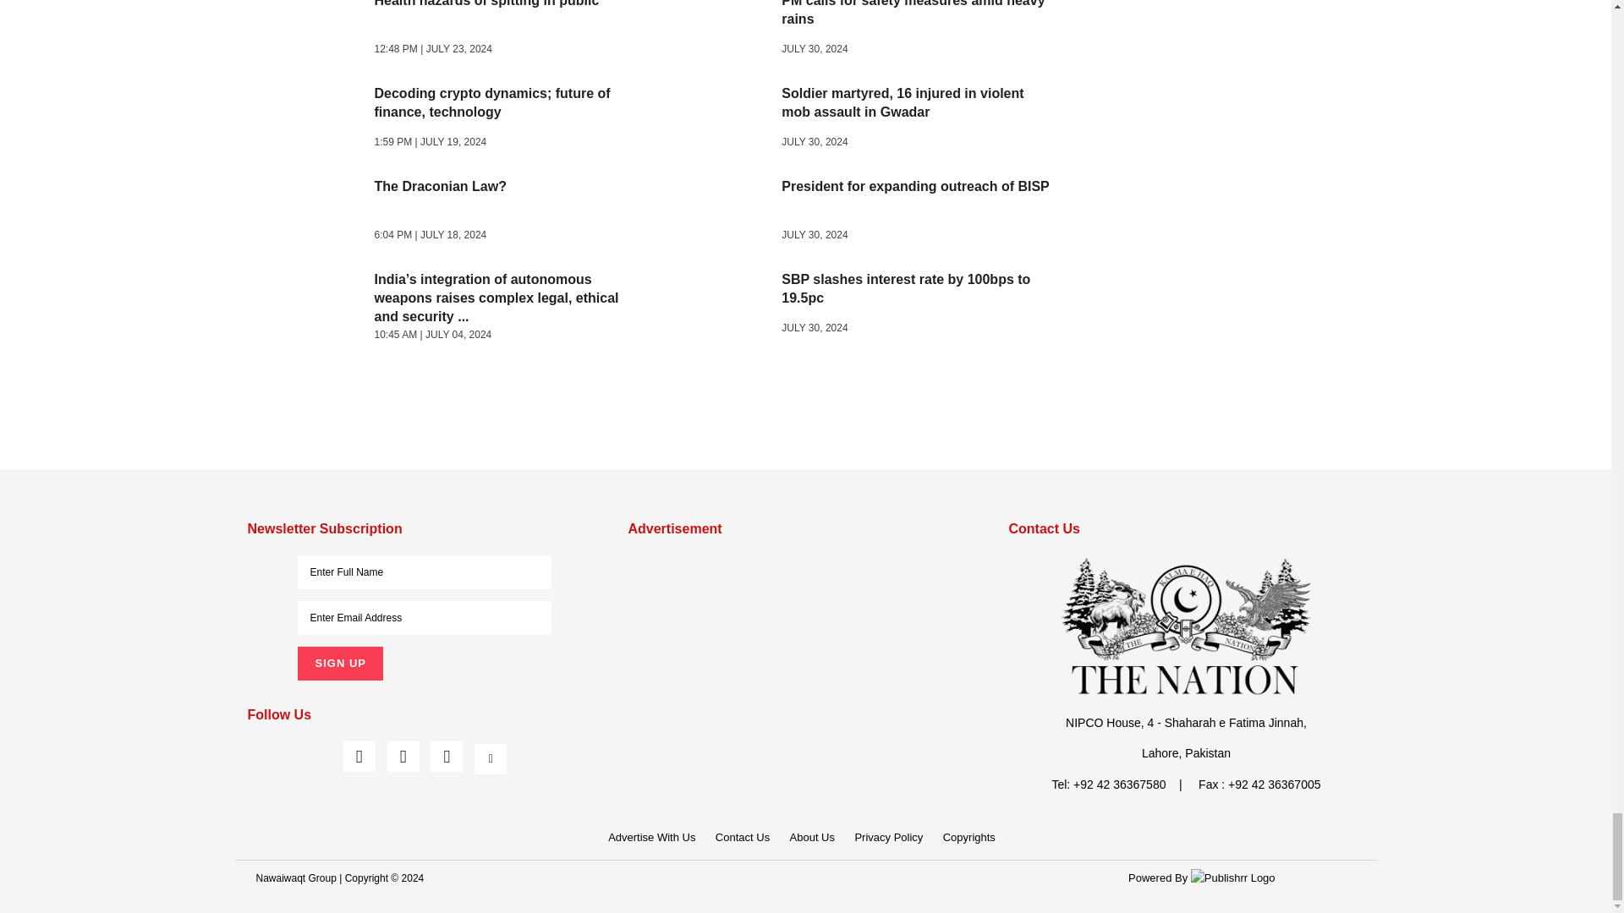 The height and width of the screenshot is (913, 1624). I want to click on The Draconian Law?, so click(311, 213).